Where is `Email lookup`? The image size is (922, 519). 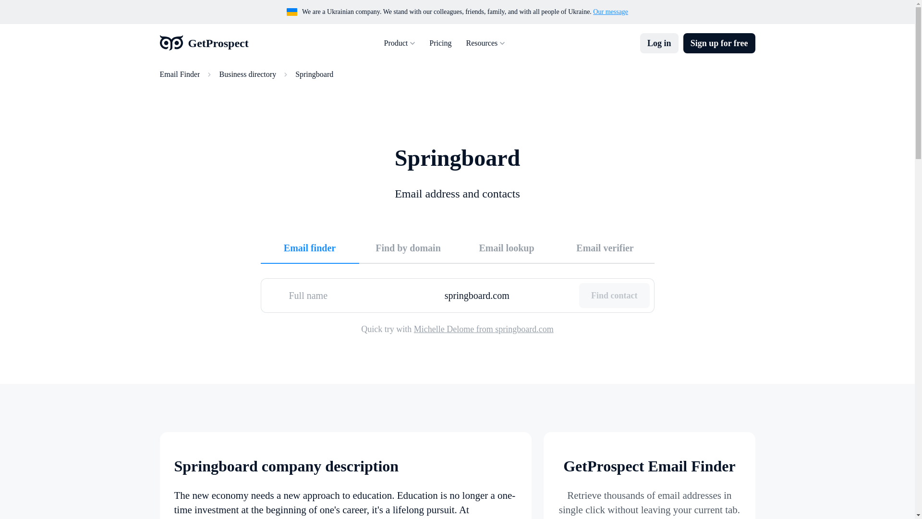
Email lookup is located at coordinates (506, 247).